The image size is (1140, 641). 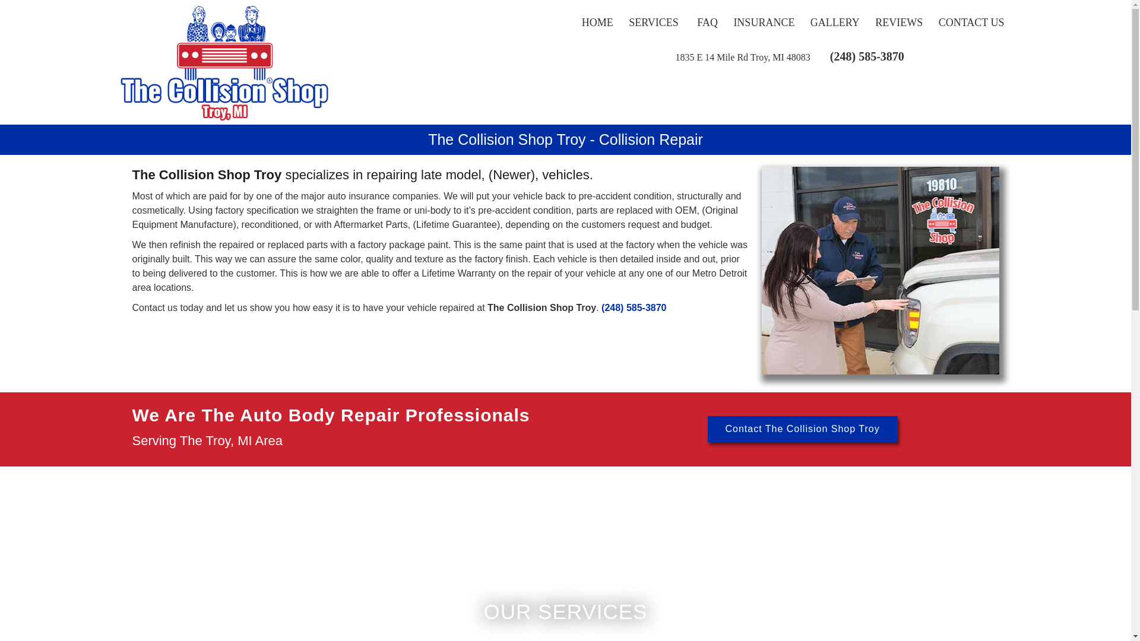 What do you see at coordinates (835, 23) in the screenshot?
I see `GALLERY` at bounding box center [835, 23].